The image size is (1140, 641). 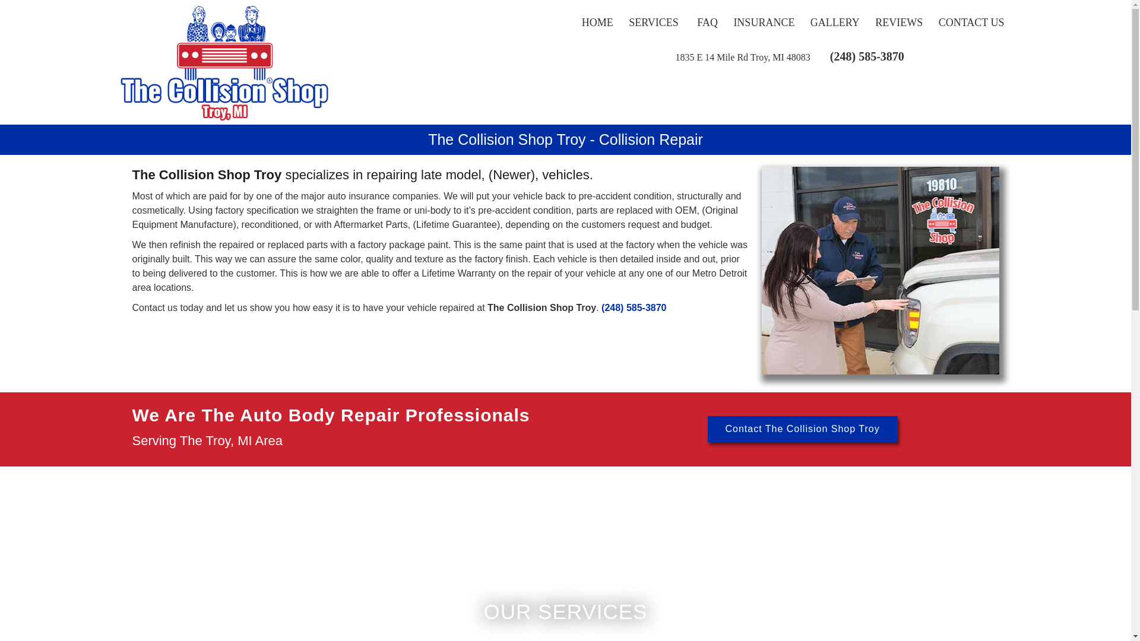 What do you see at coordinates (835, 23) in the screenshot?
I see `GALLERY` at bounding box center [835, 23].